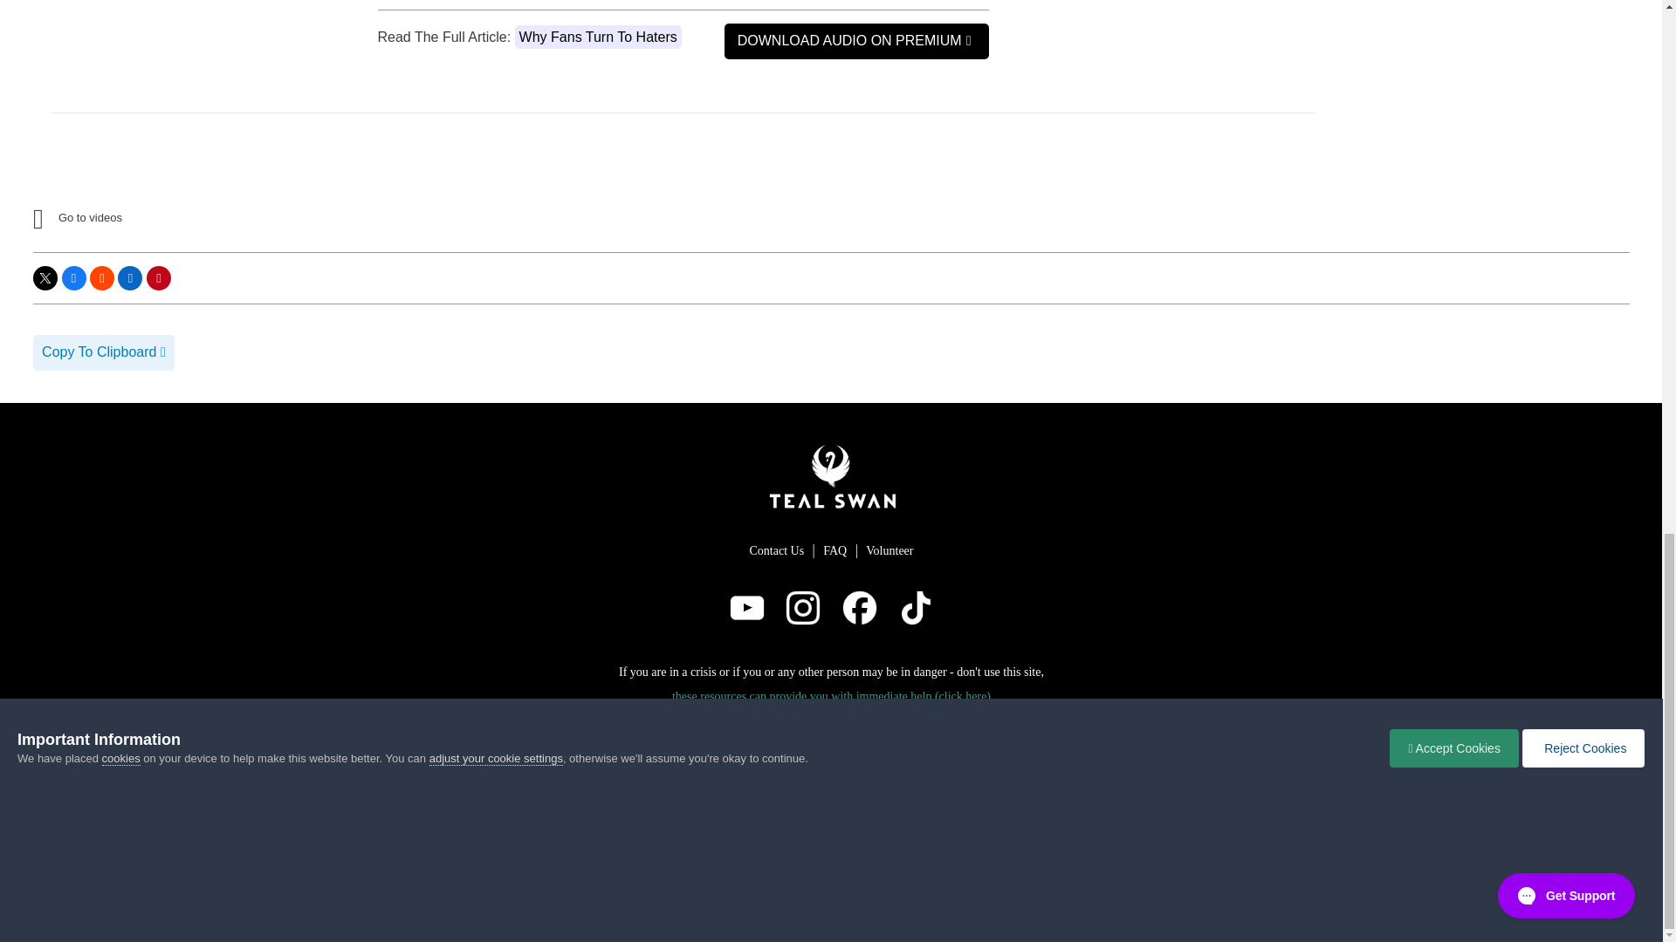  Describe the element at coordinates (101, 277) in the screenshot. I see `Share on Reddit` at that location.